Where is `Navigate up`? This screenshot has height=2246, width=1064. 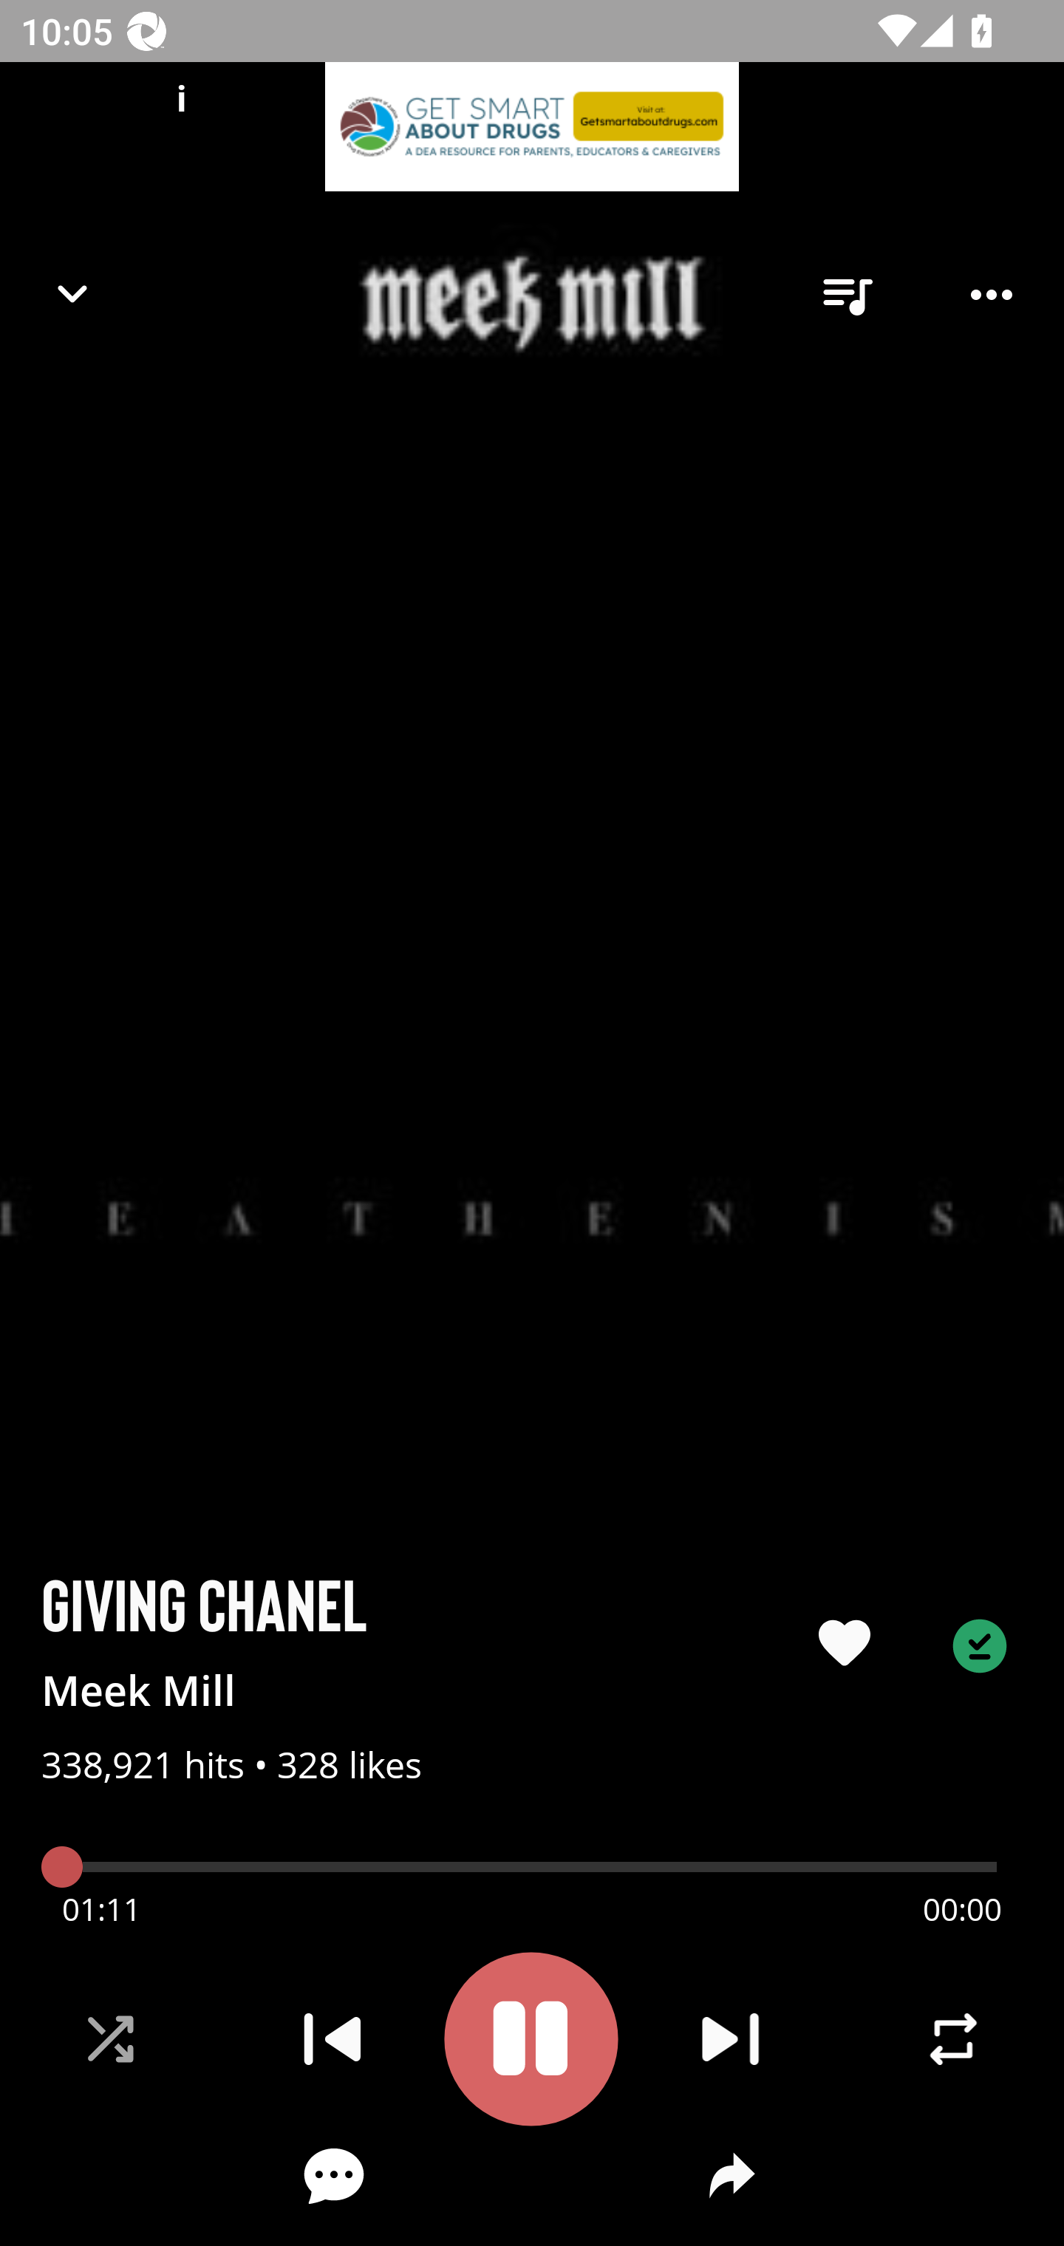 Navigate up is located at coordinates (72, 294).